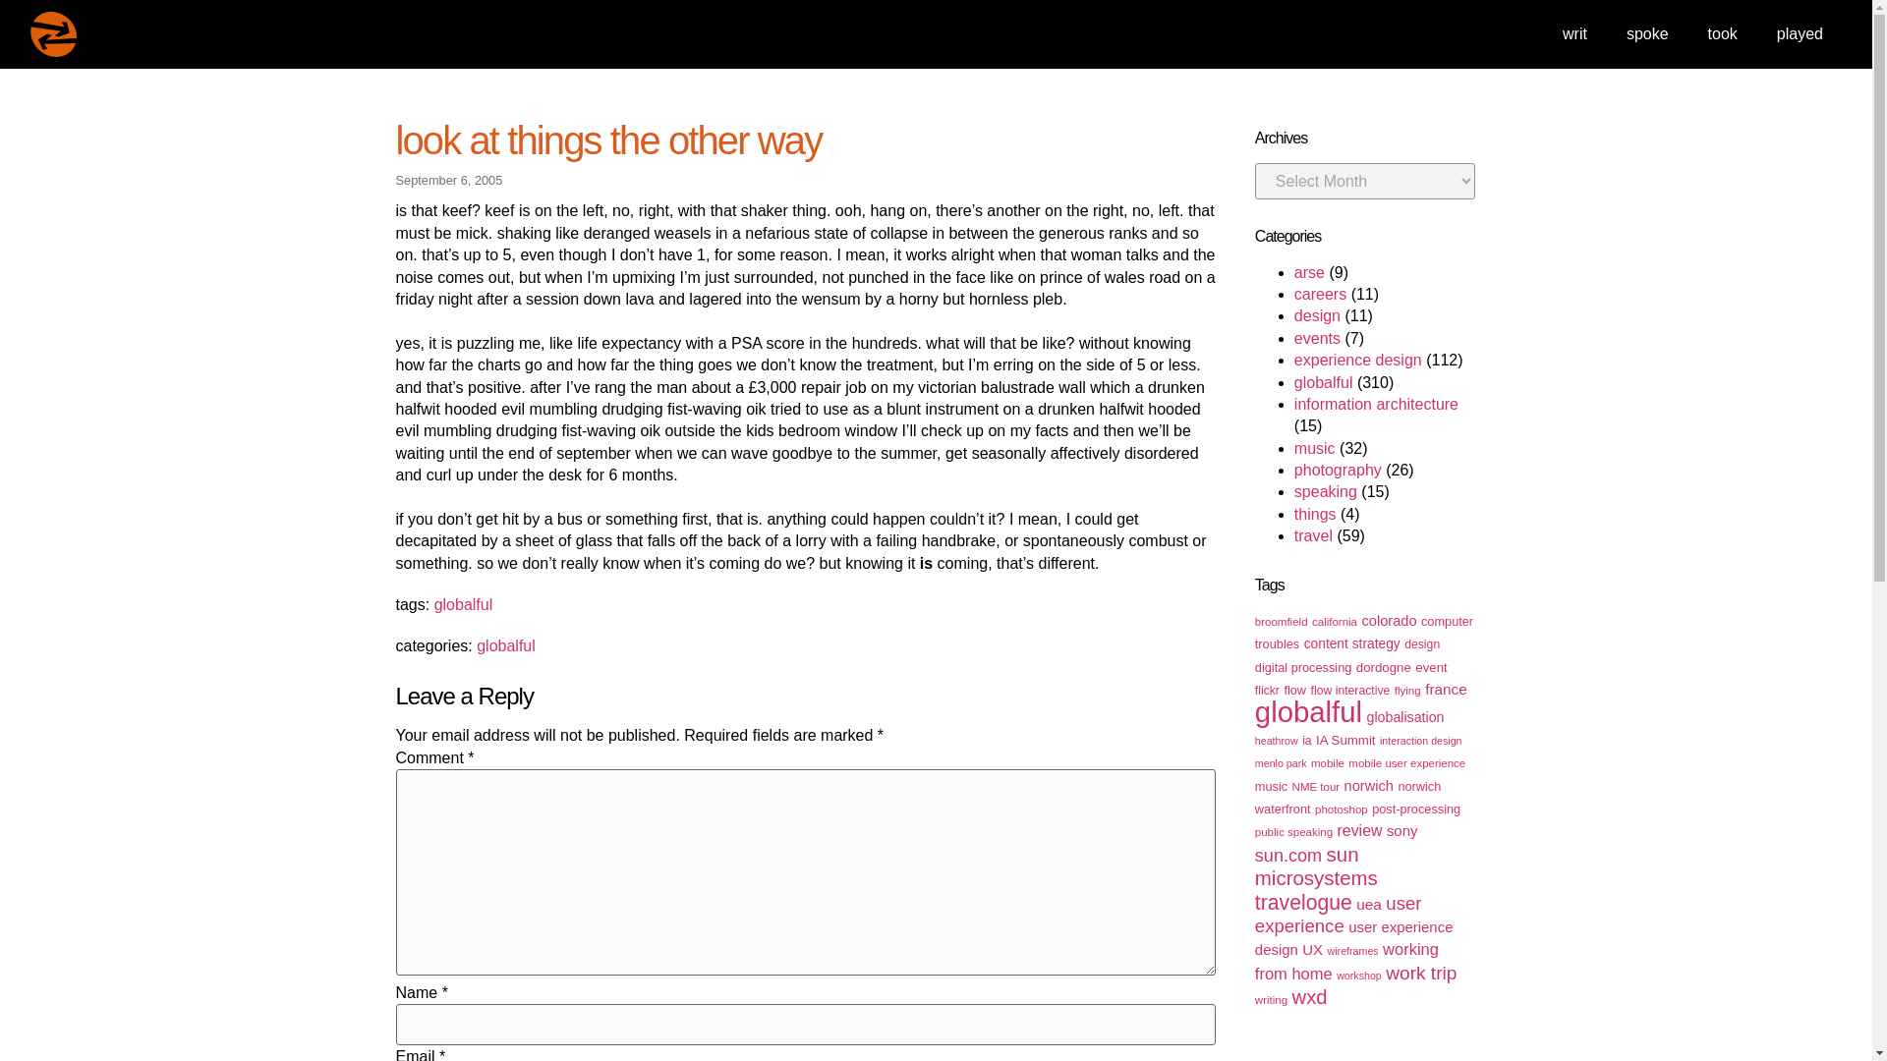  Describe the element at coordinates (1364, 633) in the screenshot. I see `computer troubles` at that location.